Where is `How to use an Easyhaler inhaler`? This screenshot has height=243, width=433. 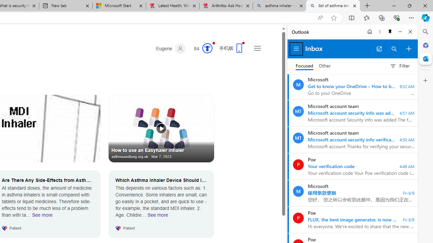
How to use an Easyhaler inhaler is located at coordinates (161, 128).